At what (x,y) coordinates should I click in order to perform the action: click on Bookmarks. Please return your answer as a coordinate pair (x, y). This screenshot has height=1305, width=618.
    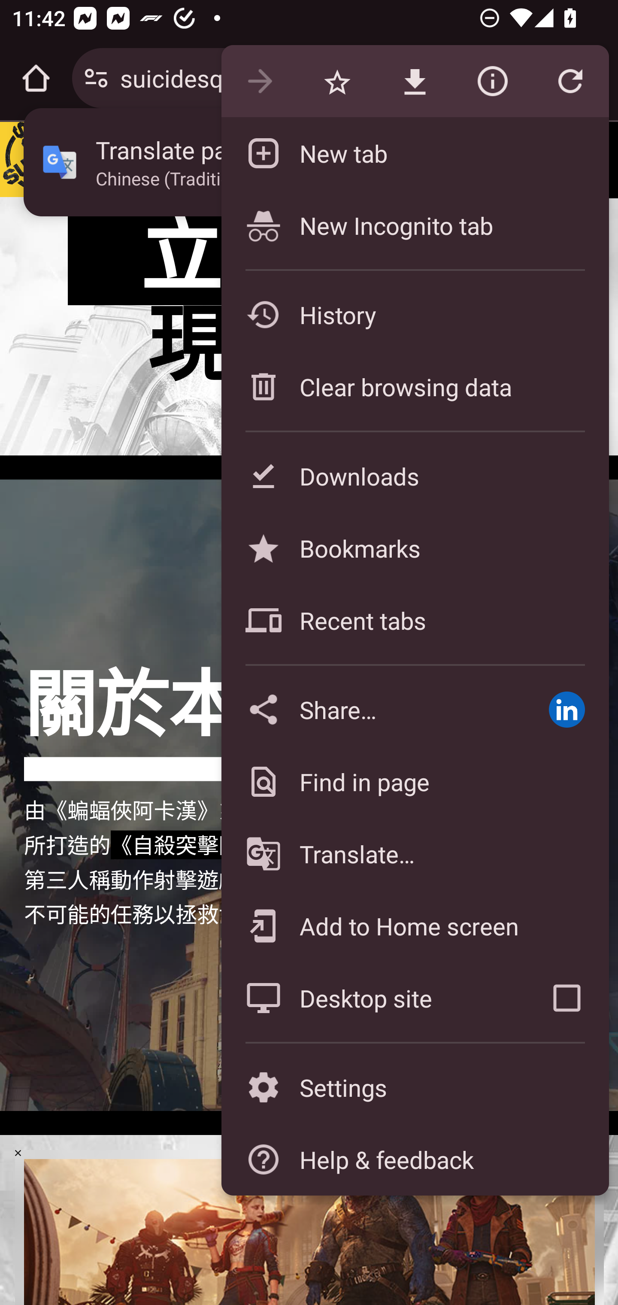
    Looking at the image, I should click on (415, 548).